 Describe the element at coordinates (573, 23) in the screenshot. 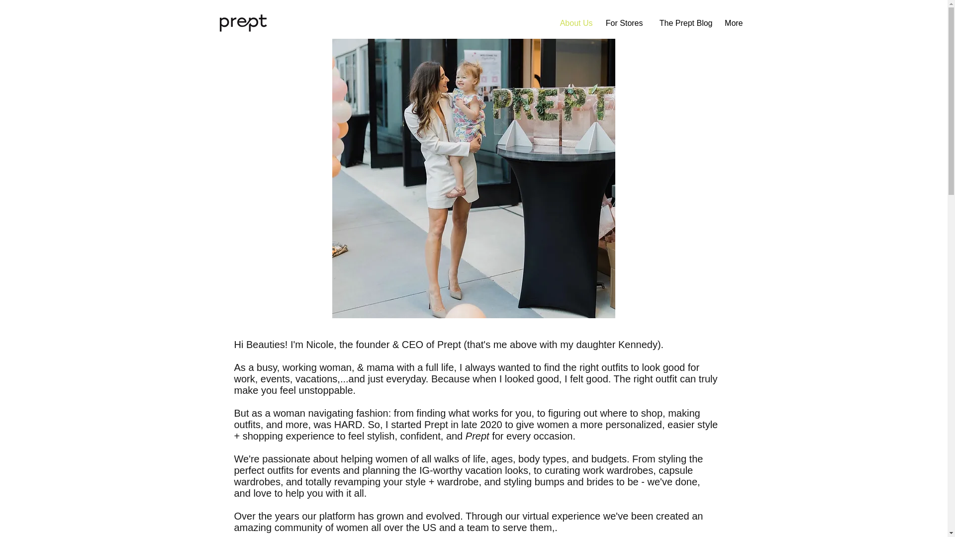

I see `About Us` at that location.